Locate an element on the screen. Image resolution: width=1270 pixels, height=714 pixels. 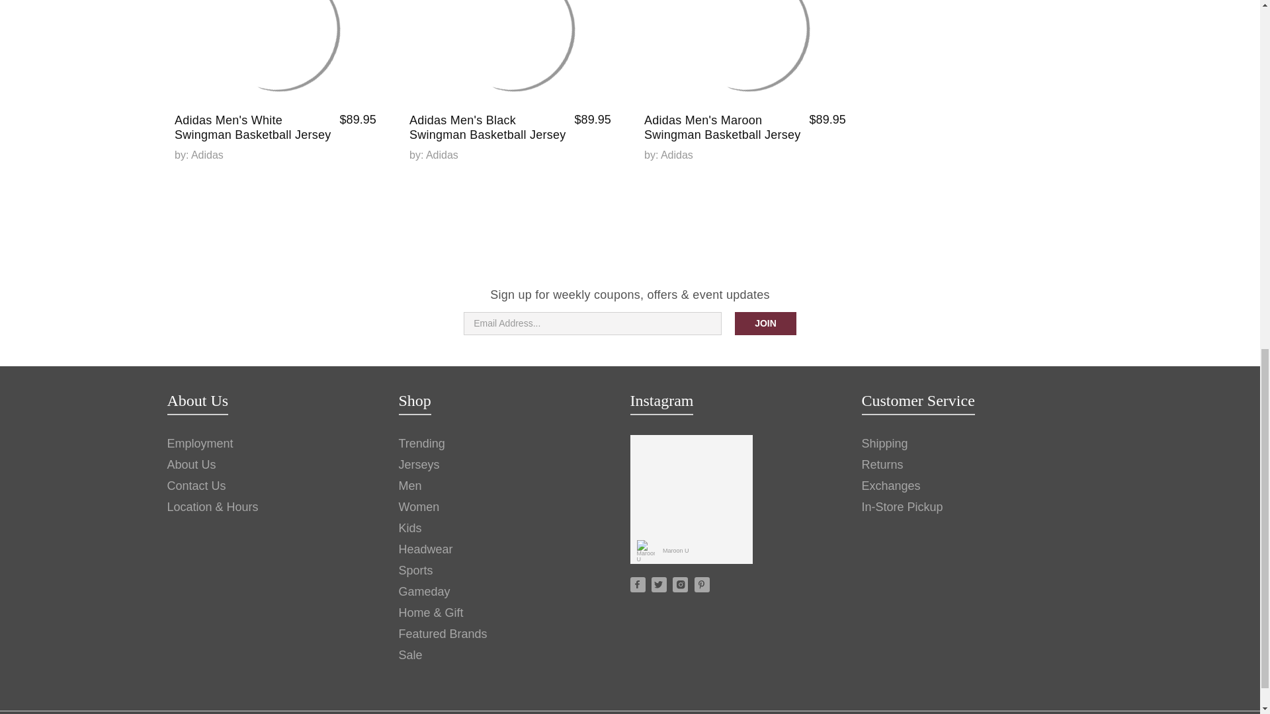
Join is located at coordinates (765, 323).